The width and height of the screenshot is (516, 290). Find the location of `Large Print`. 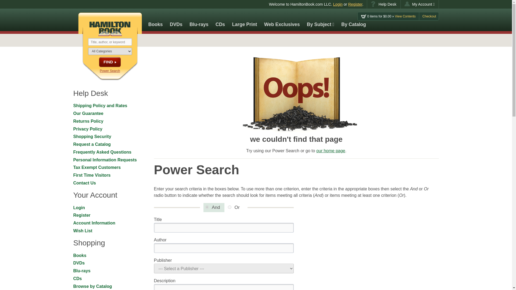

Large Print is located at coordinates (245, 20).